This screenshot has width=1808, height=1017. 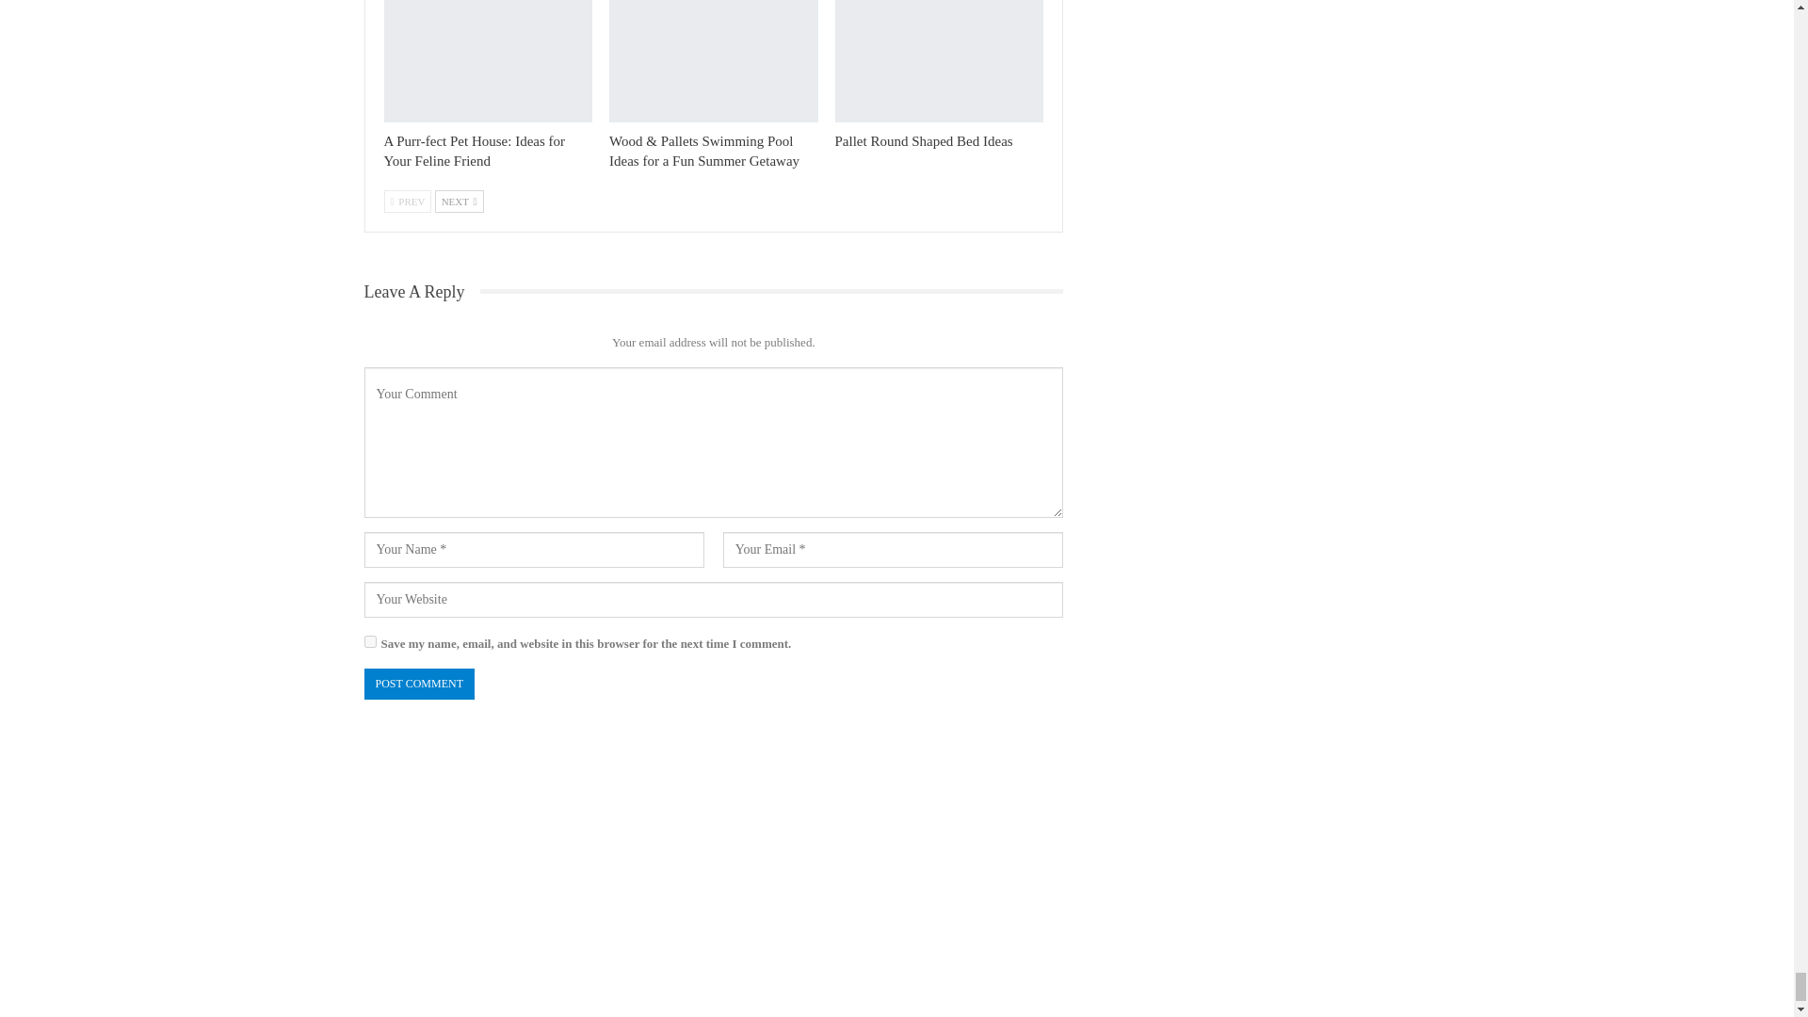 What do you see at coordinates (488, 60) in the screenshot?
I see `A Purr-fect Pet House: Ideas for Your Feline Friend` at bounding box center [488, 60].